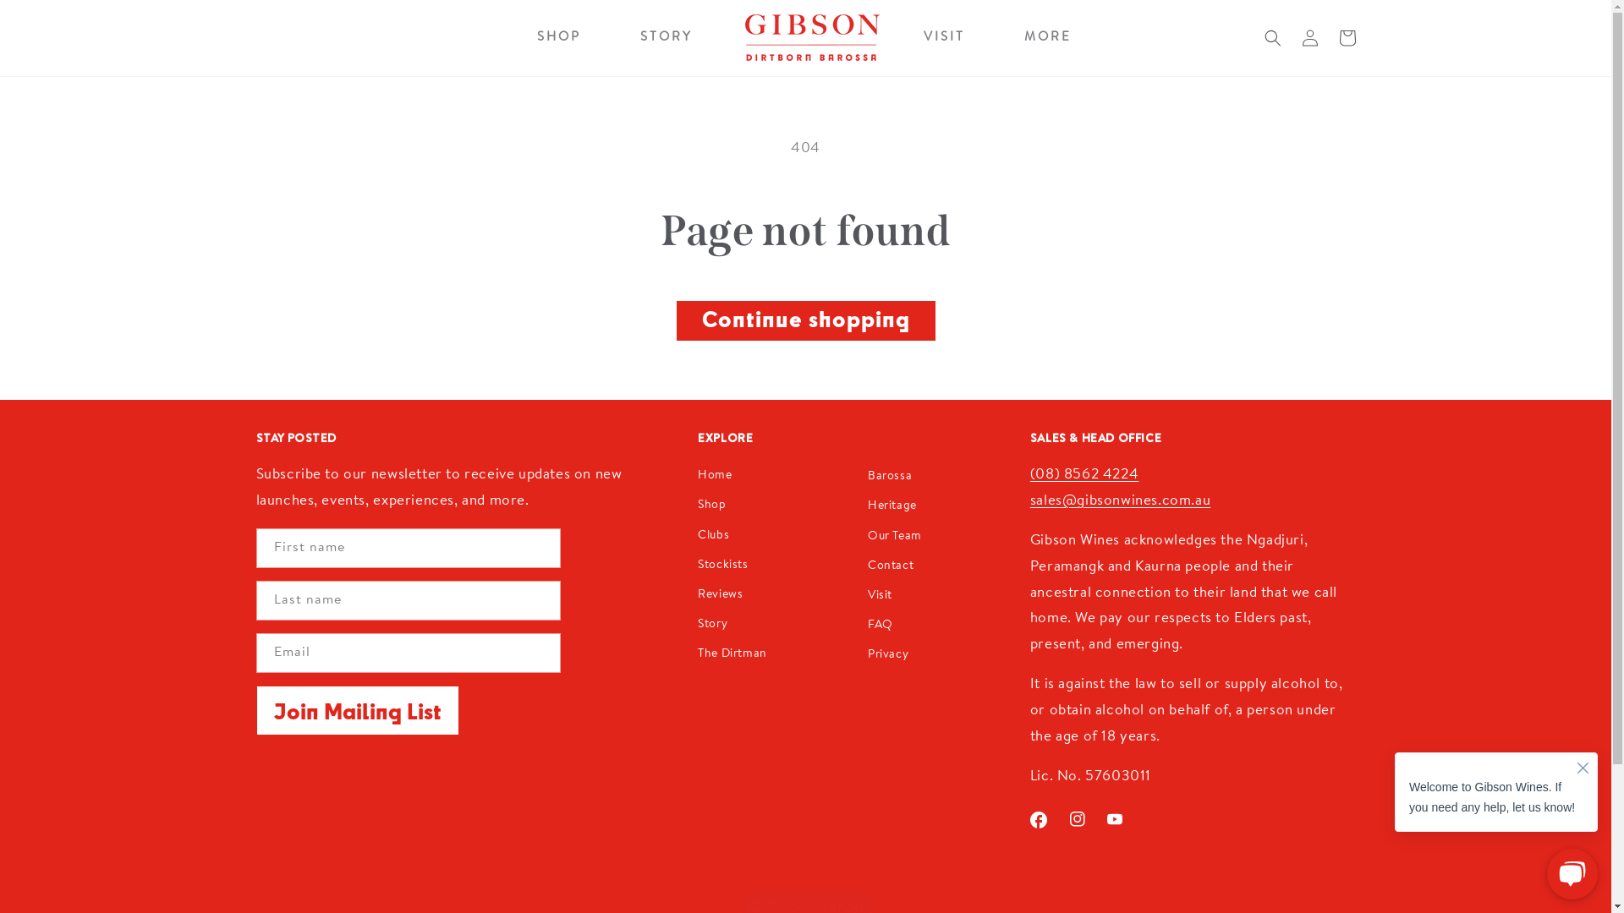 The height and width of the screenshot is (913, 1624). What do you see at coordinates (721, 595) in the screenshot?
I see `Reviews` at bounding box center [721, 595].